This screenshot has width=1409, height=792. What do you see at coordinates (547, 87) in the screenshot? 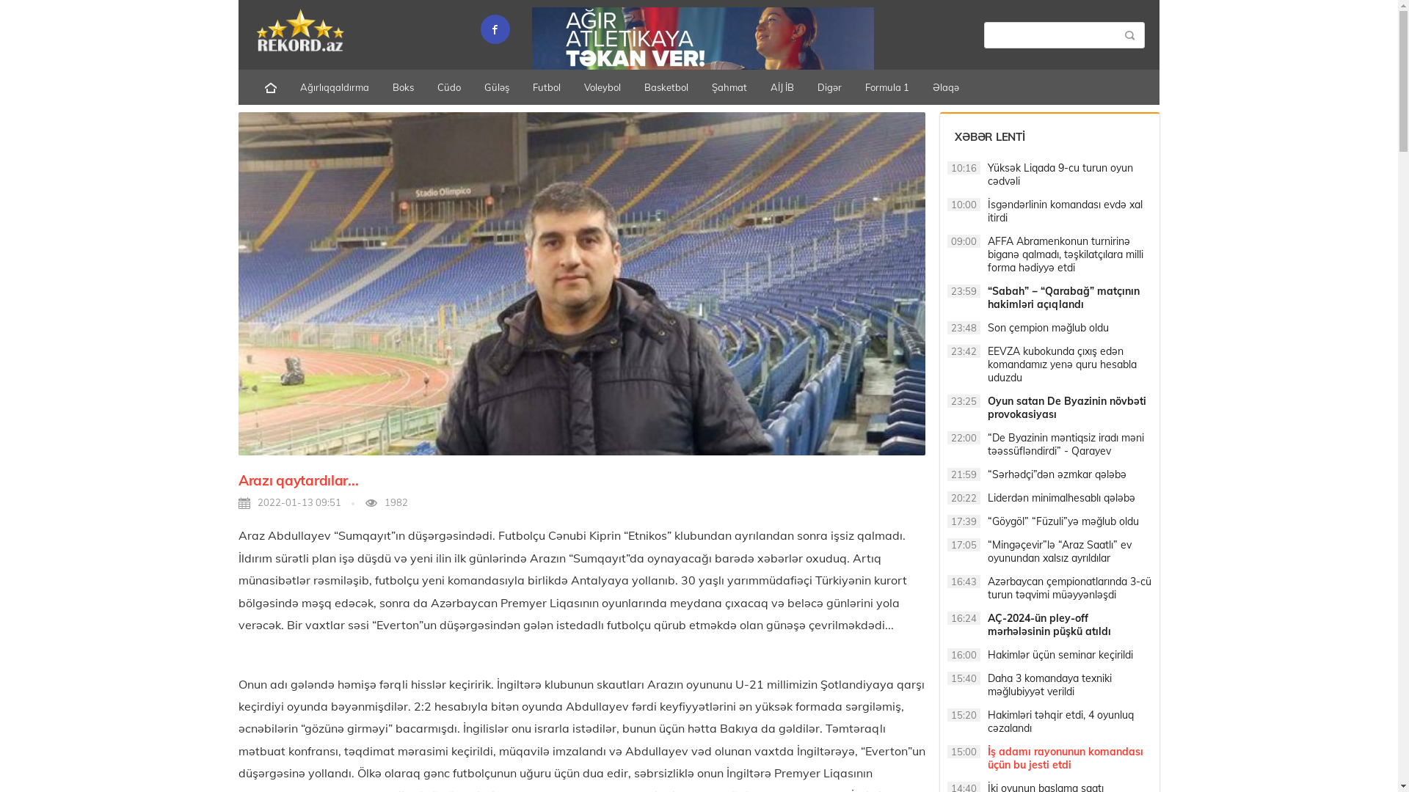
I see `Futbol` at bounding box center [547, 87].